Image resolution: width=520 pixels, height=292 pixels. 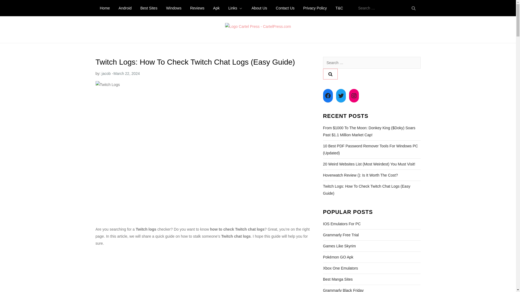 I want to click on March 22, 2024, so click(x=126, y=73).